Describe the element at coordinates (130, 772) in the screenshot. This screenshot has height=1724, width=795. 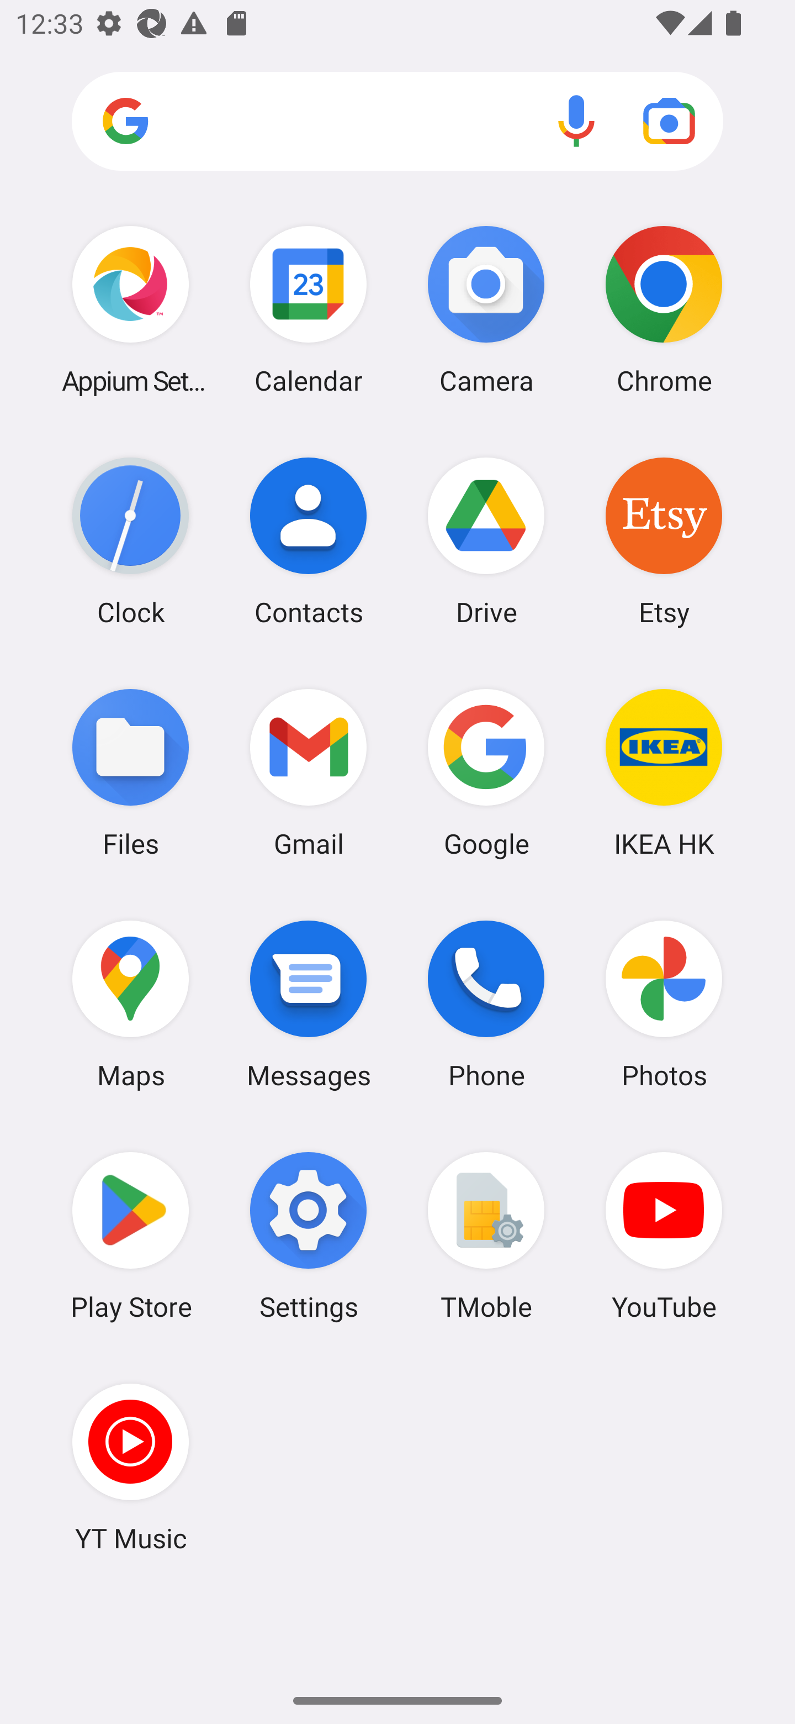
I see `Files` at that location.